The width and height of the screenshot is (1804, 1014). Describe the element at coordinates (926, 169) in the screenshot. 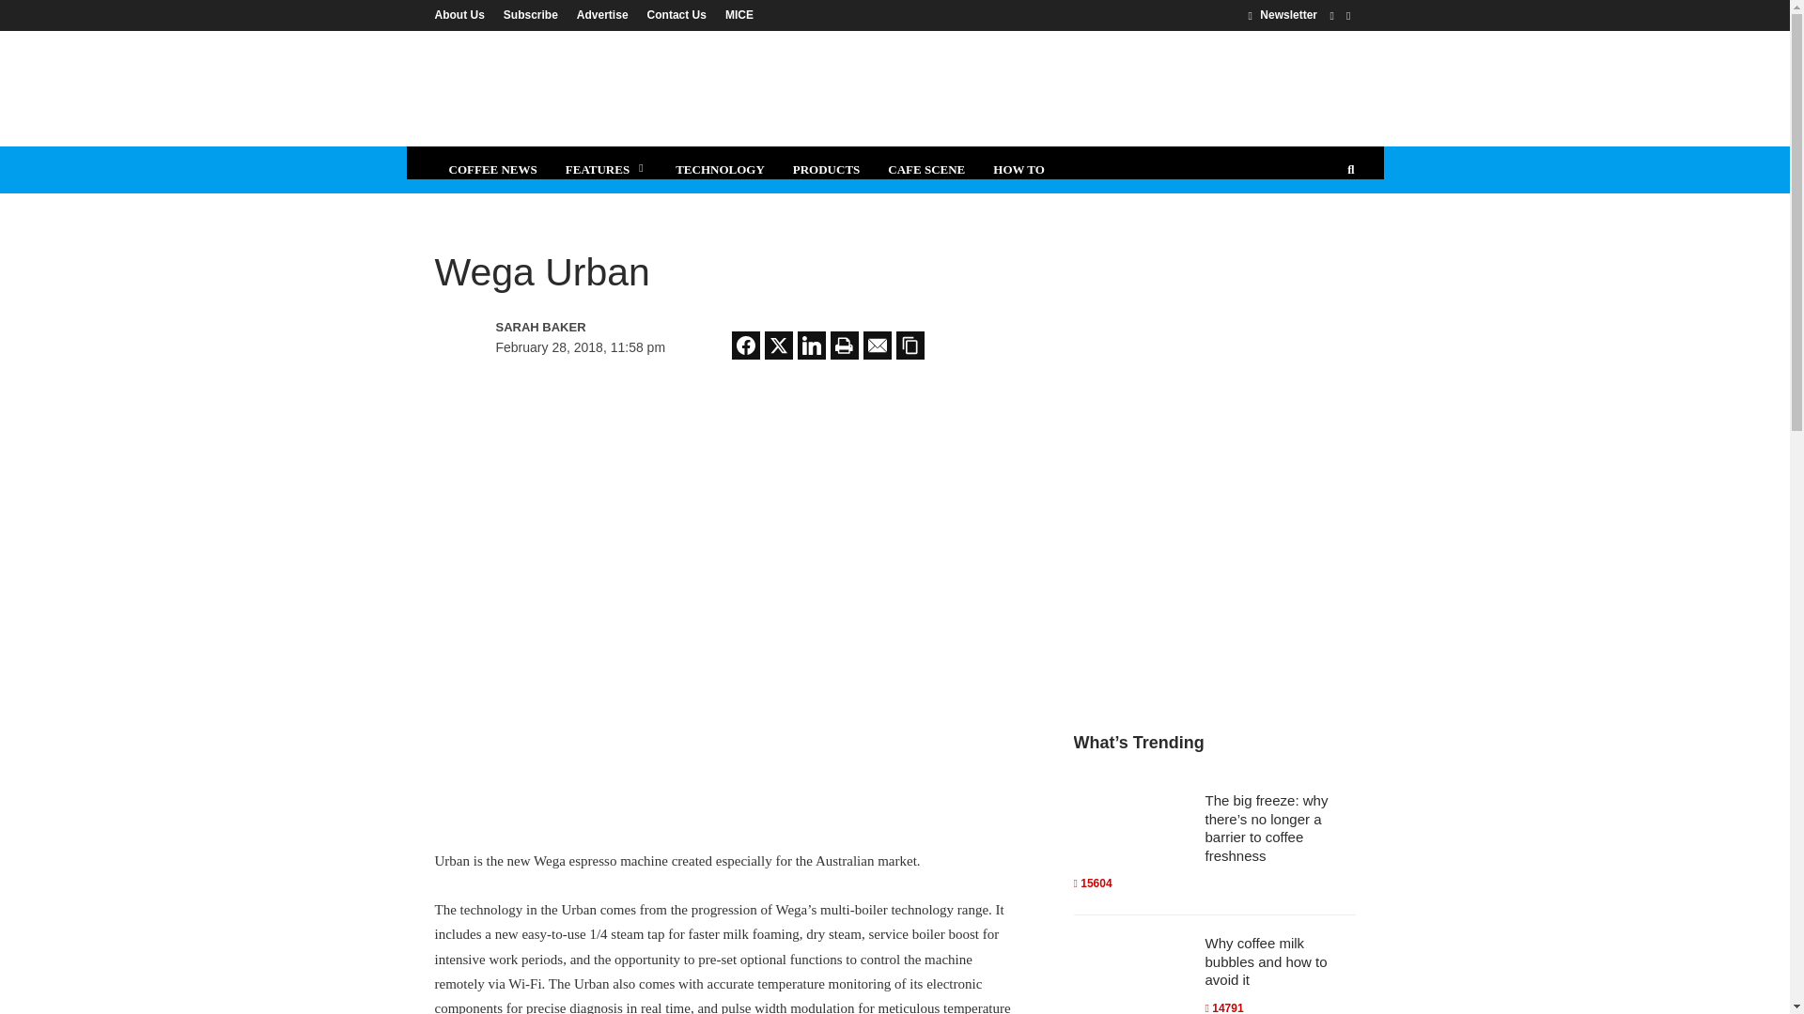

I see `CAFE SCENE` at that location.